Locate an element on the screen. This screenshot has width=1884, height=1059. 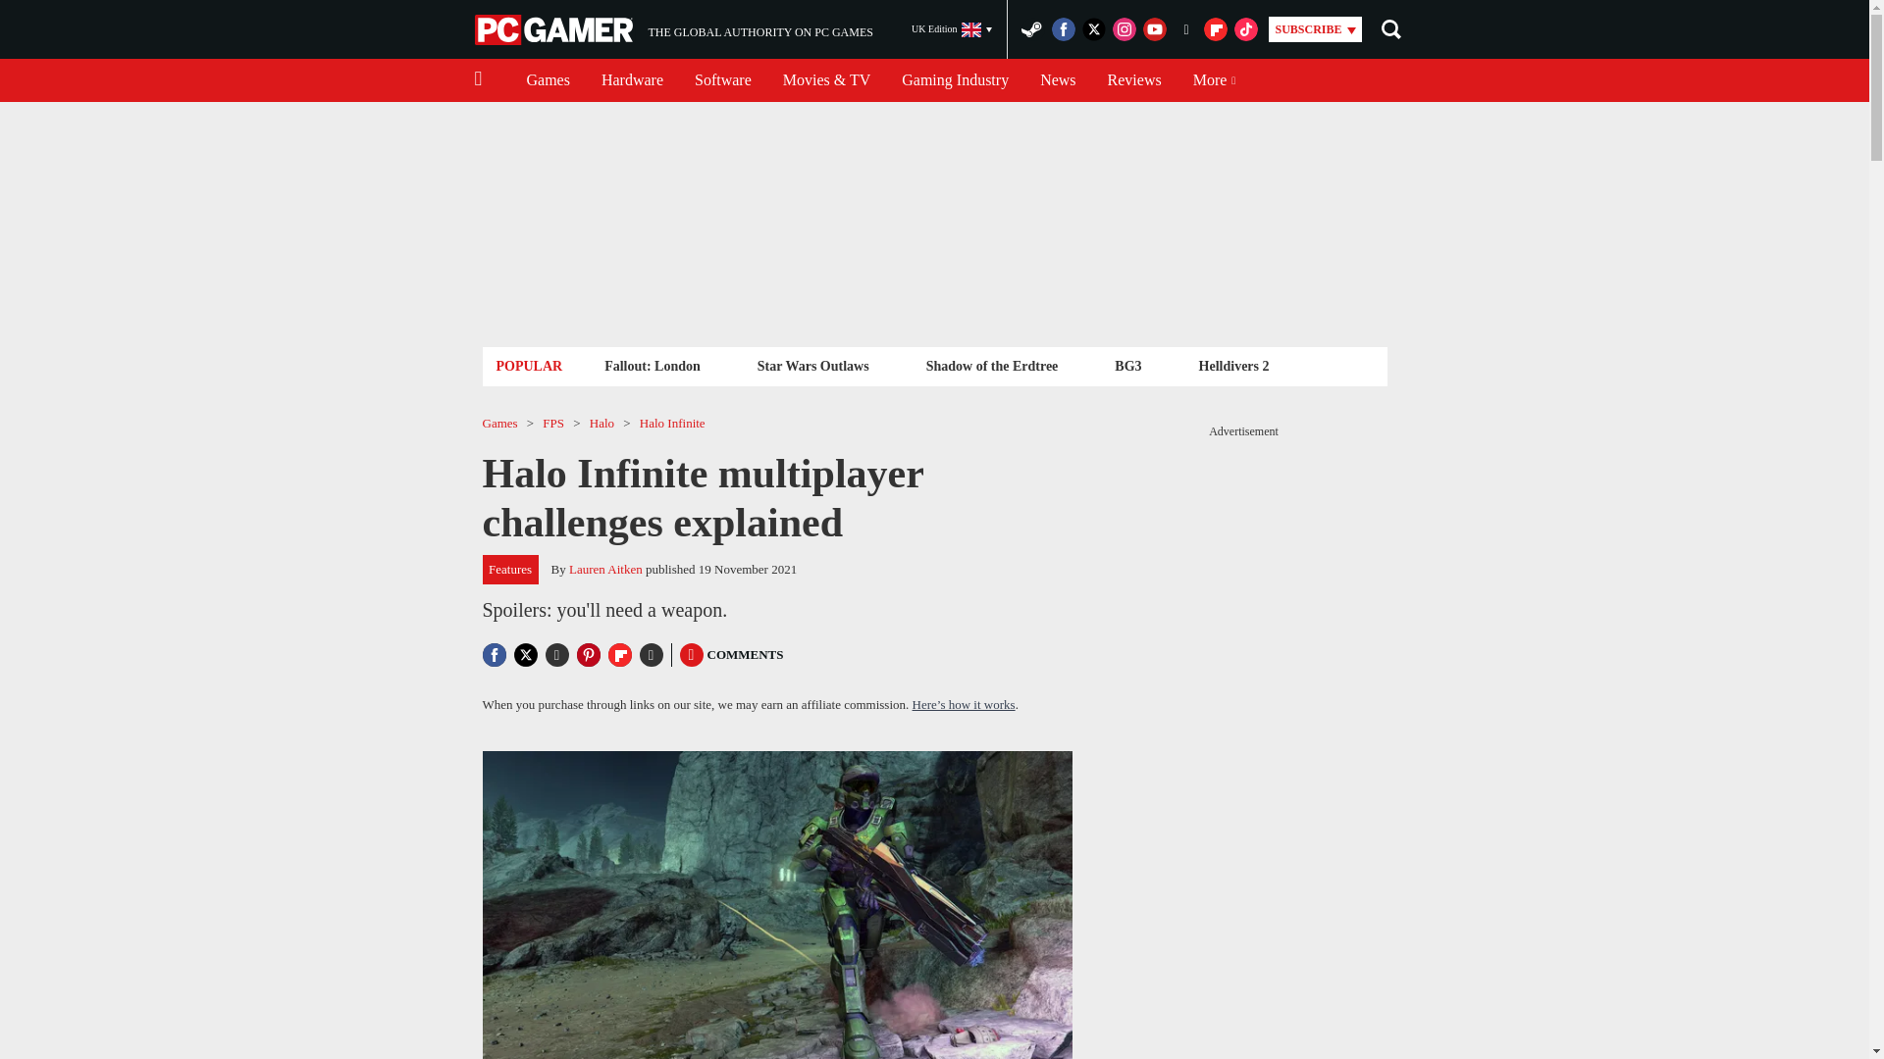
Star Wars Outlaws is located at coordinates (812, 365).